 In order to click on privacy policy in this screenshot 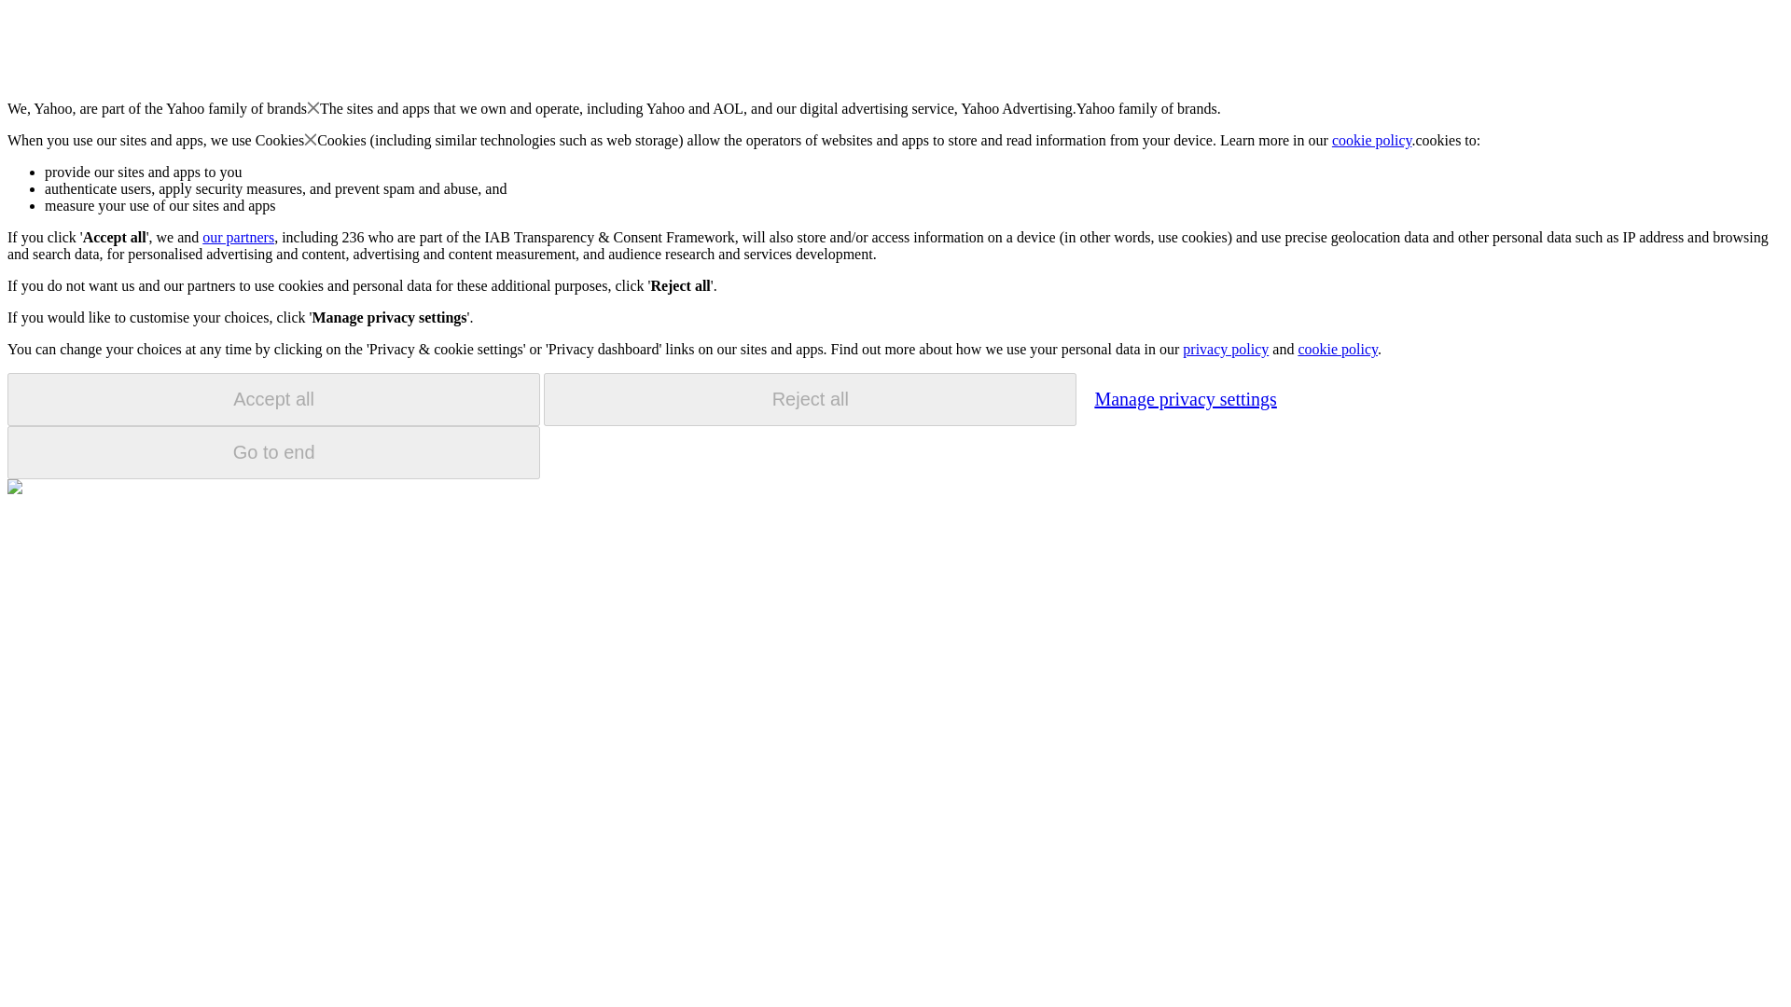, I will do `click(1225, 349)`.